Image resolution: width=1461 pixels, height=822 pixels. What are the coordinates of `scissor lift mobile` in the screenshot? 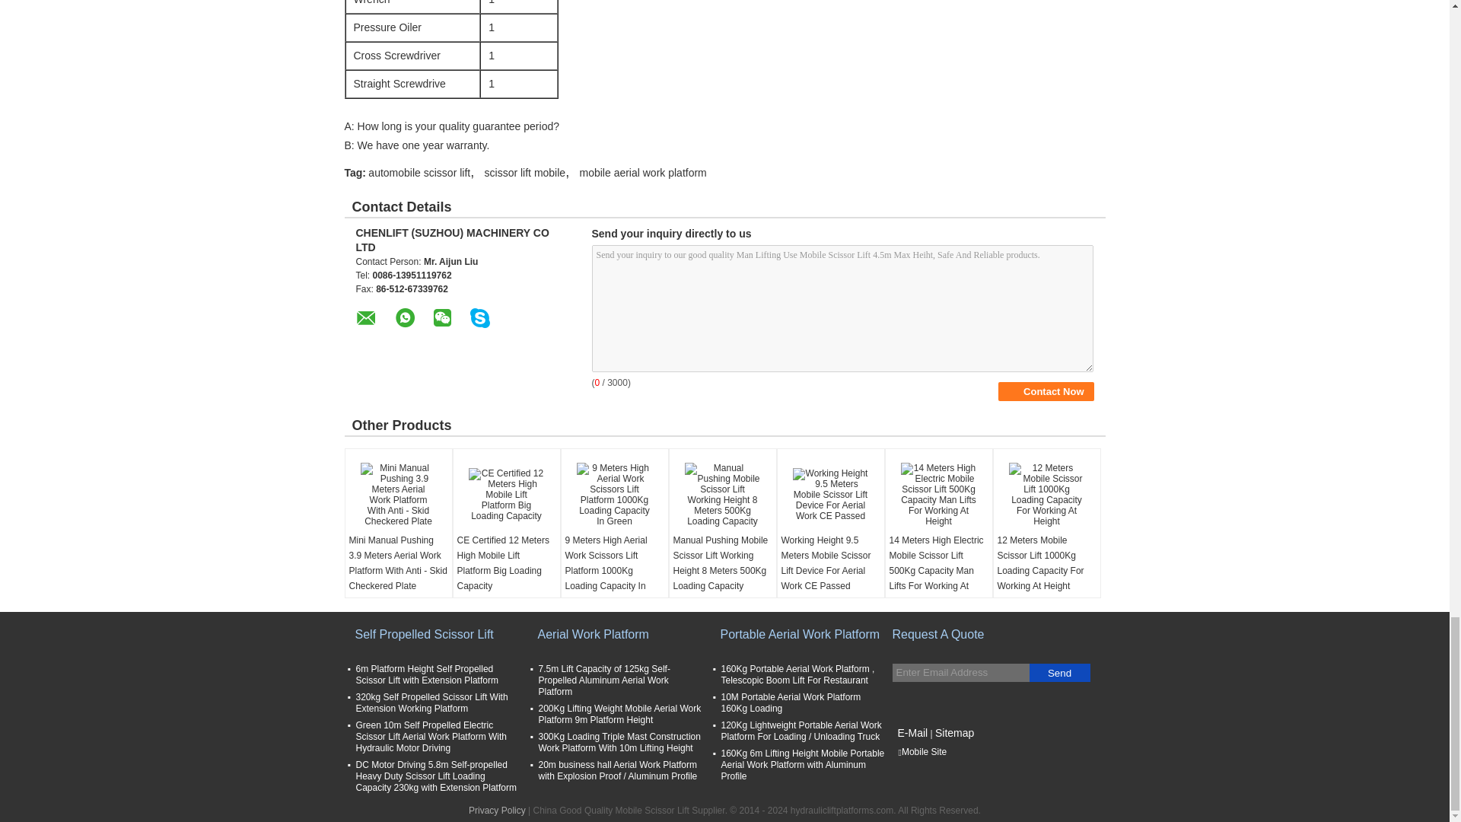 It's located at (525, 173).